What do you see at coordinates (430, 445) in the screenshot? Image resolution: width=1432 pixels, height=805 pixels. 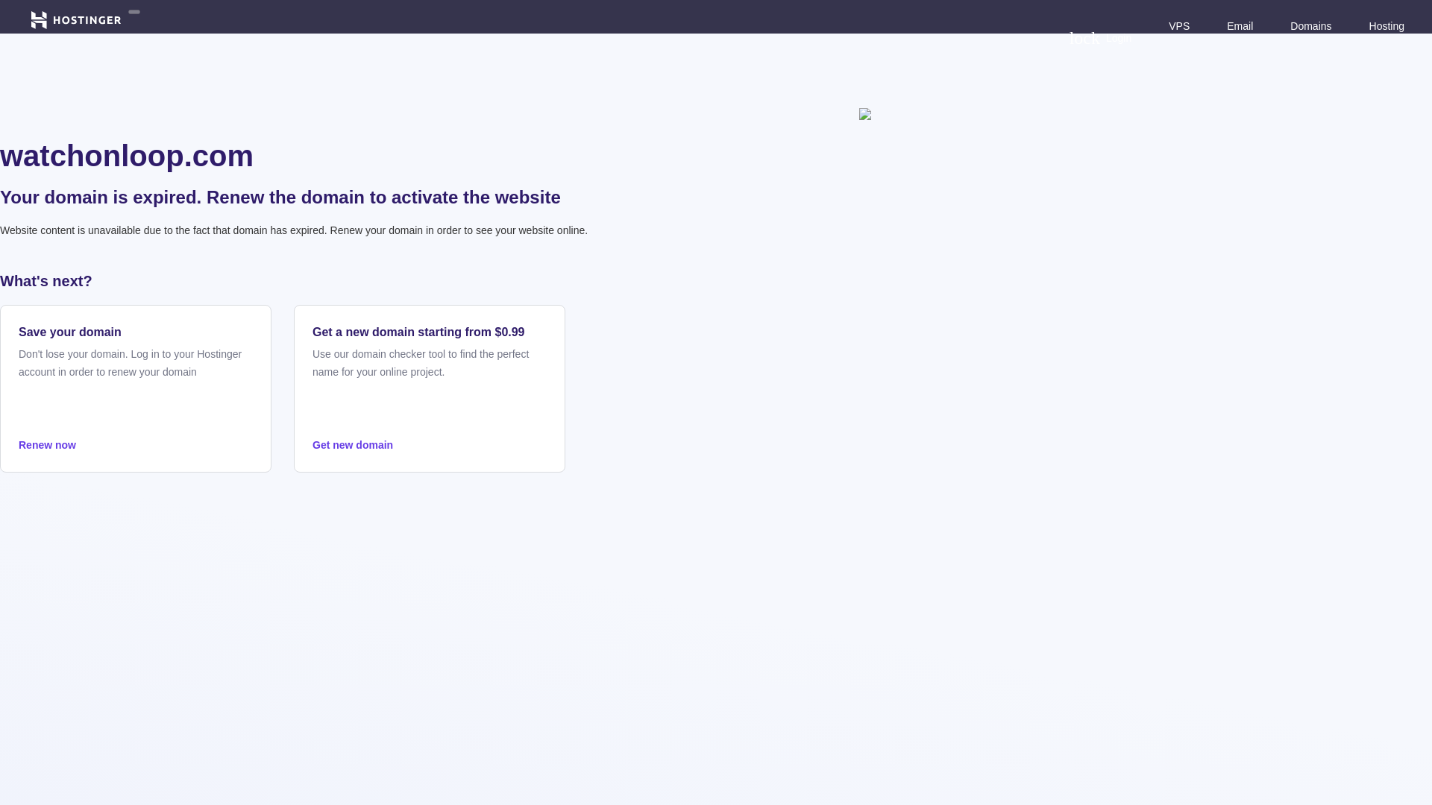 I see `Get new domain` at bounding box center [430, 445].